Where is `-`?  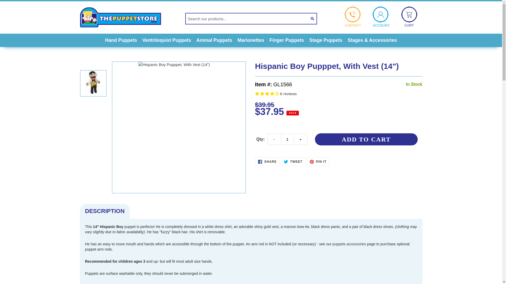 - is located at coordinates (274, 139).